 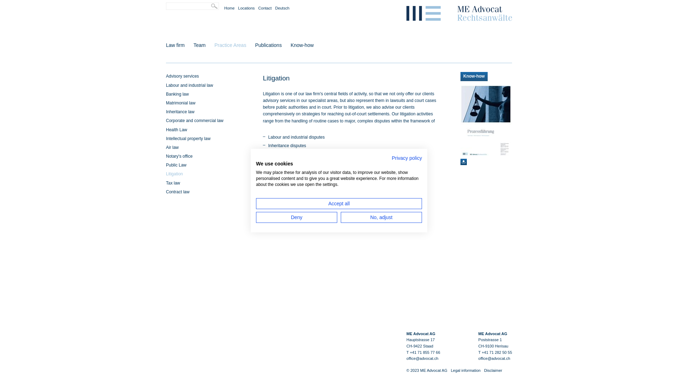 I want to click on Legal information, so click(x=466, y=370).